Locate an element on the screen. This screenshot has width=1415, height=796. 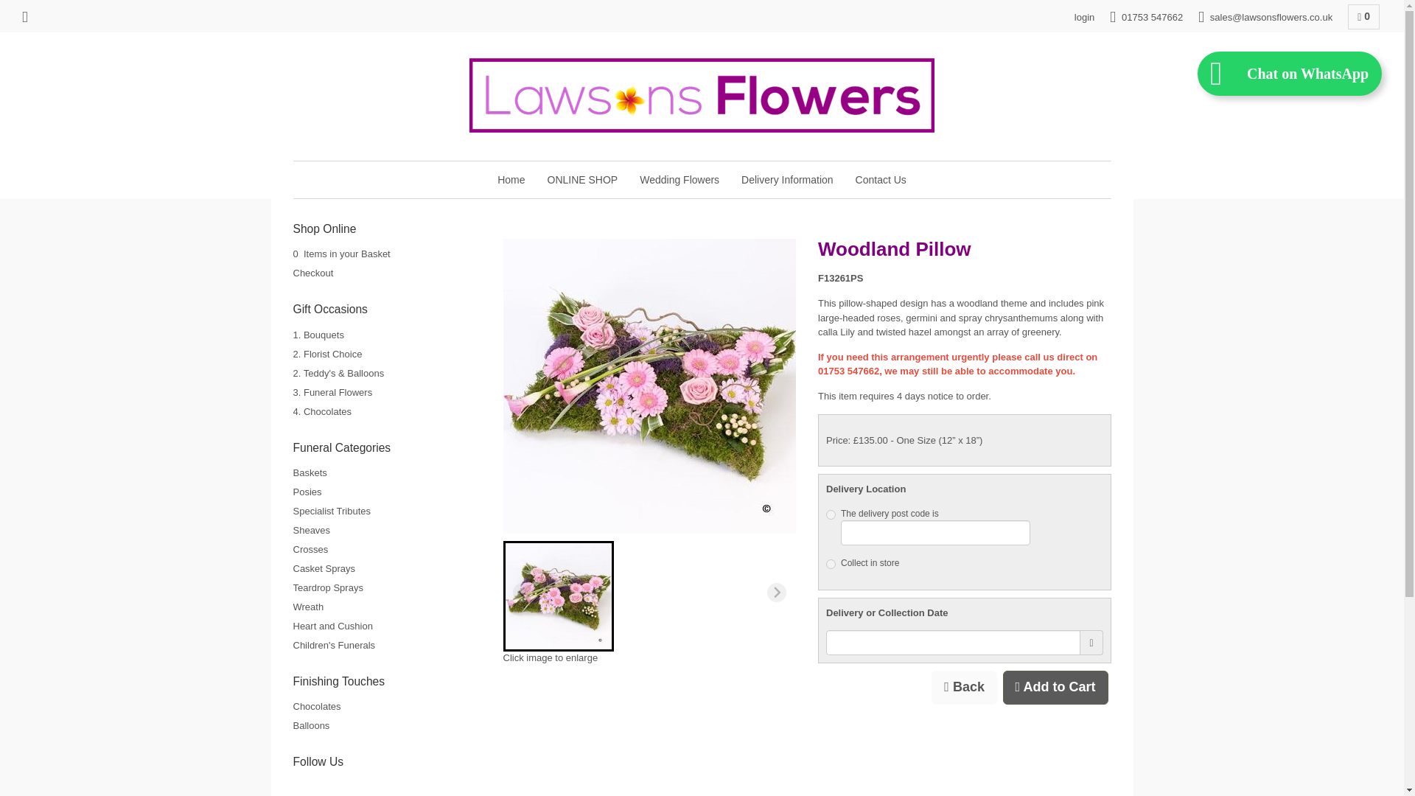
01753 547662 is located at coordinates (1146, 18).